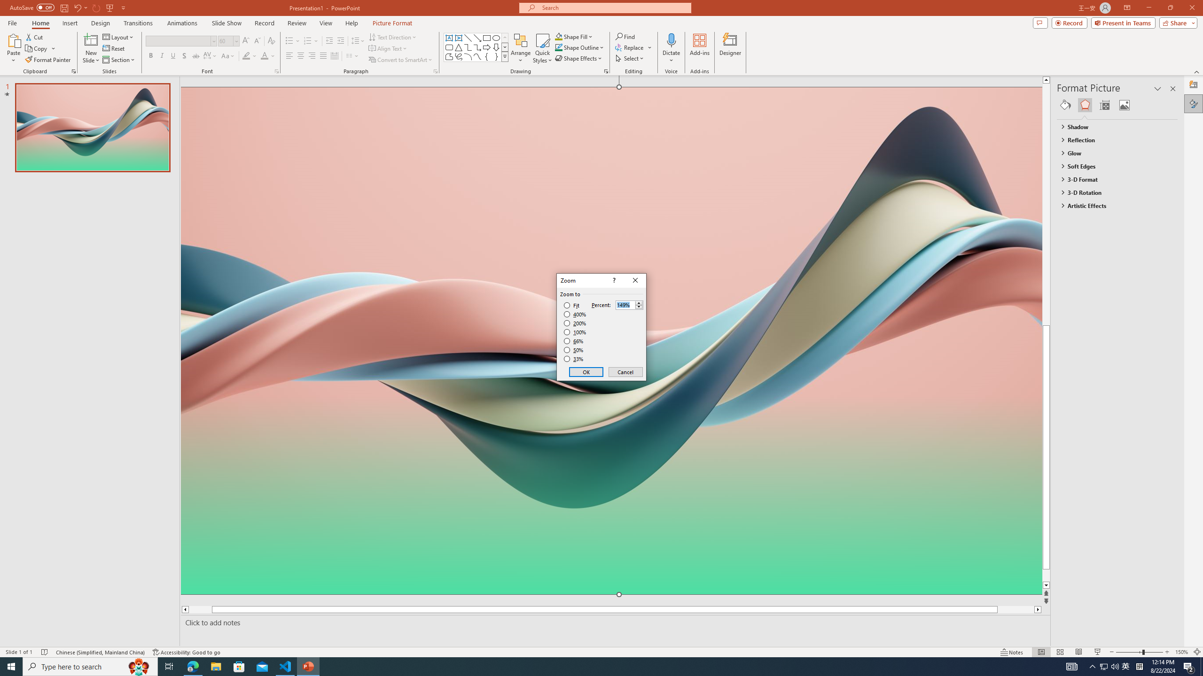  Describe the element at coordinates (1126, 667) in the screenshot. I see `33%` at that location.